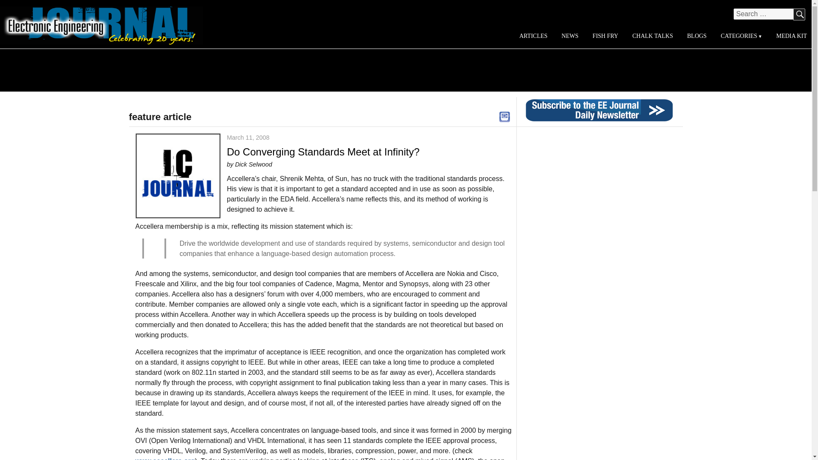 The height and width of the screenshot is (460, 818). Describe the element at coordinates (570, 36) in the screenshot. I see `NEWS` at that location.